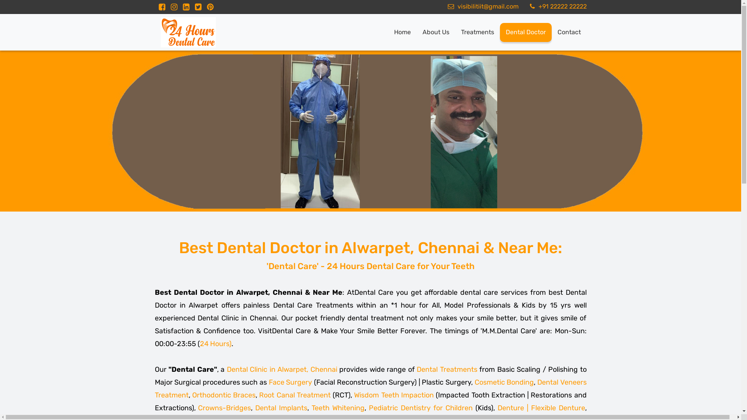 This screenshot has width=747, height=420. I want to click on 24 Hours), so click(216, 343).